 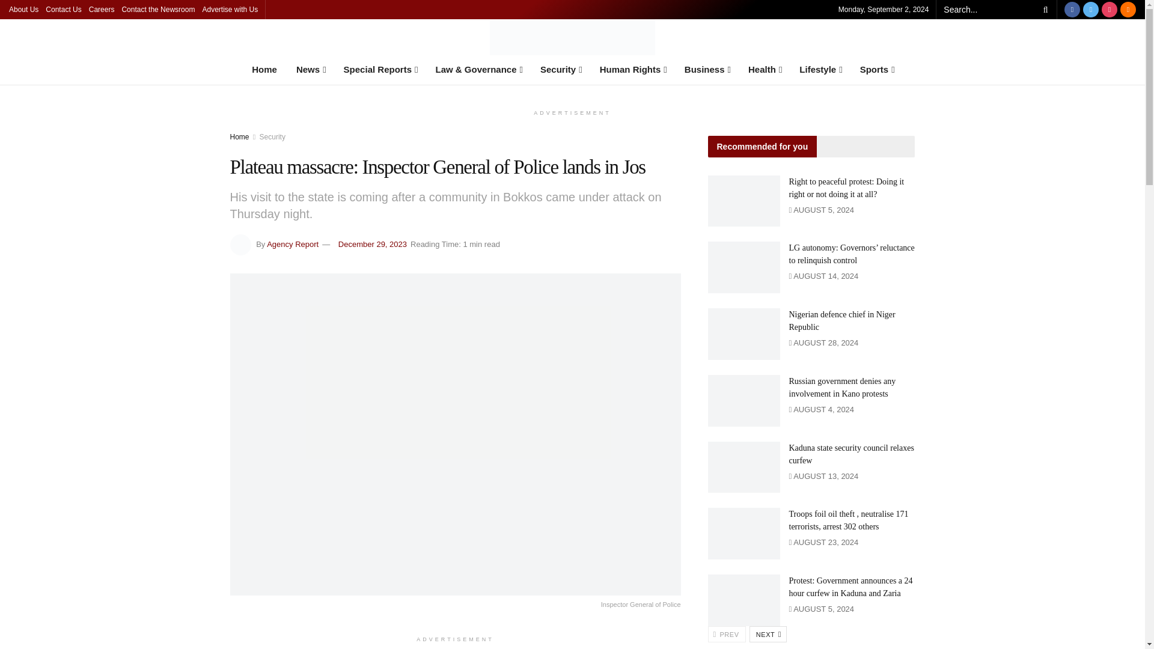 I want to click on About Us, so click(x=23, y=10).